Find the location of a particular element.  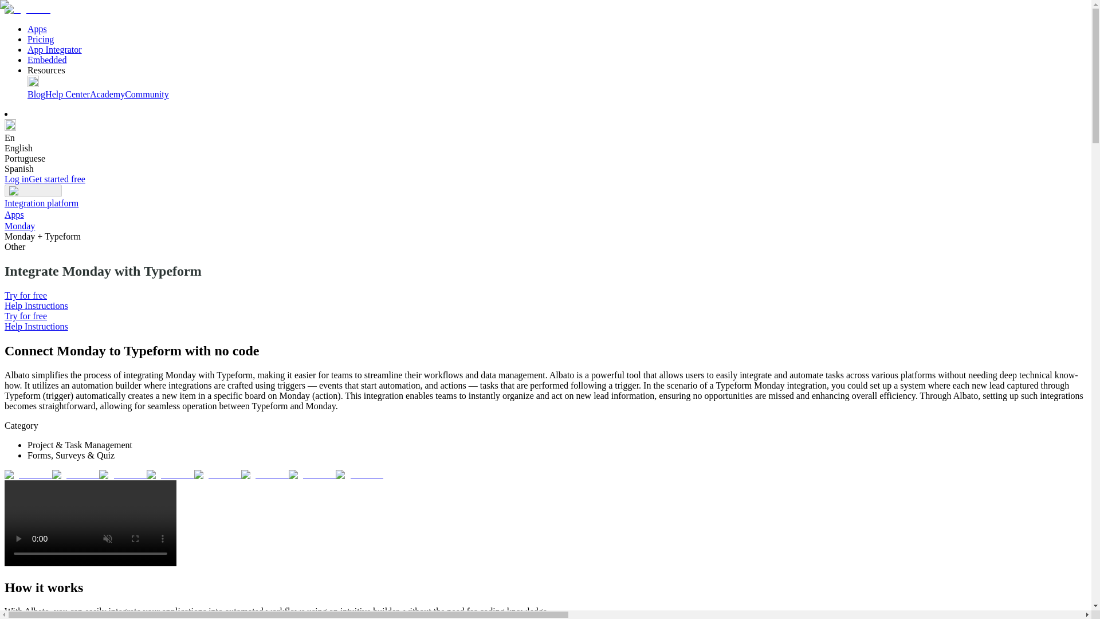

Academy is located at coordinates (108, 94).